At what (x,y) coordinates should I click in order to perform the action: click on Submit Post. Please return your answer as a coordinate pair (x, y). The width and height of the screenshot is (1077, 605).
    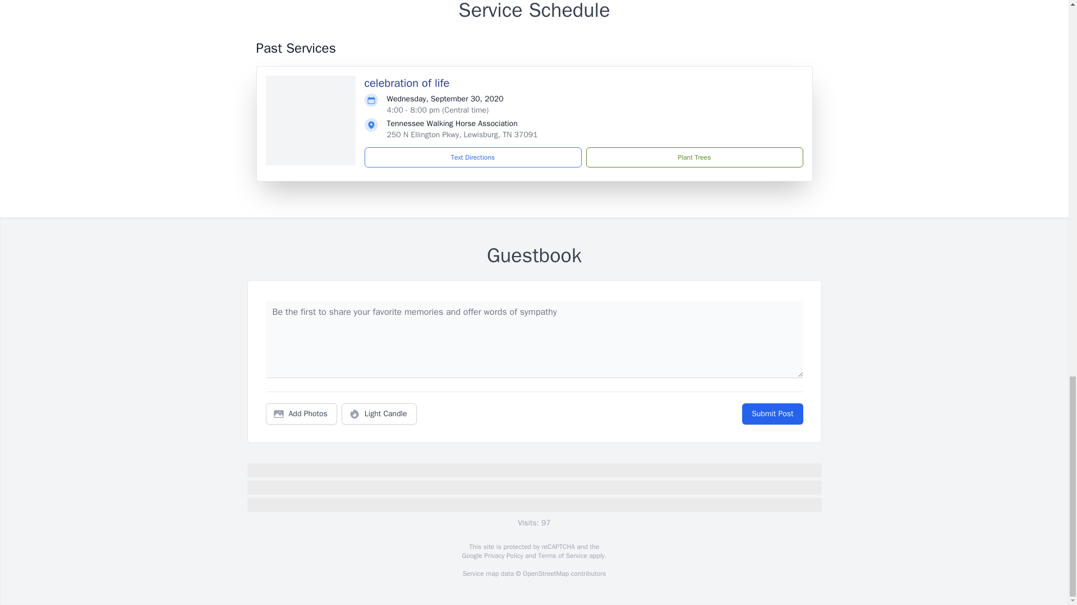
    Looking at the image, I should click on (772, 414).